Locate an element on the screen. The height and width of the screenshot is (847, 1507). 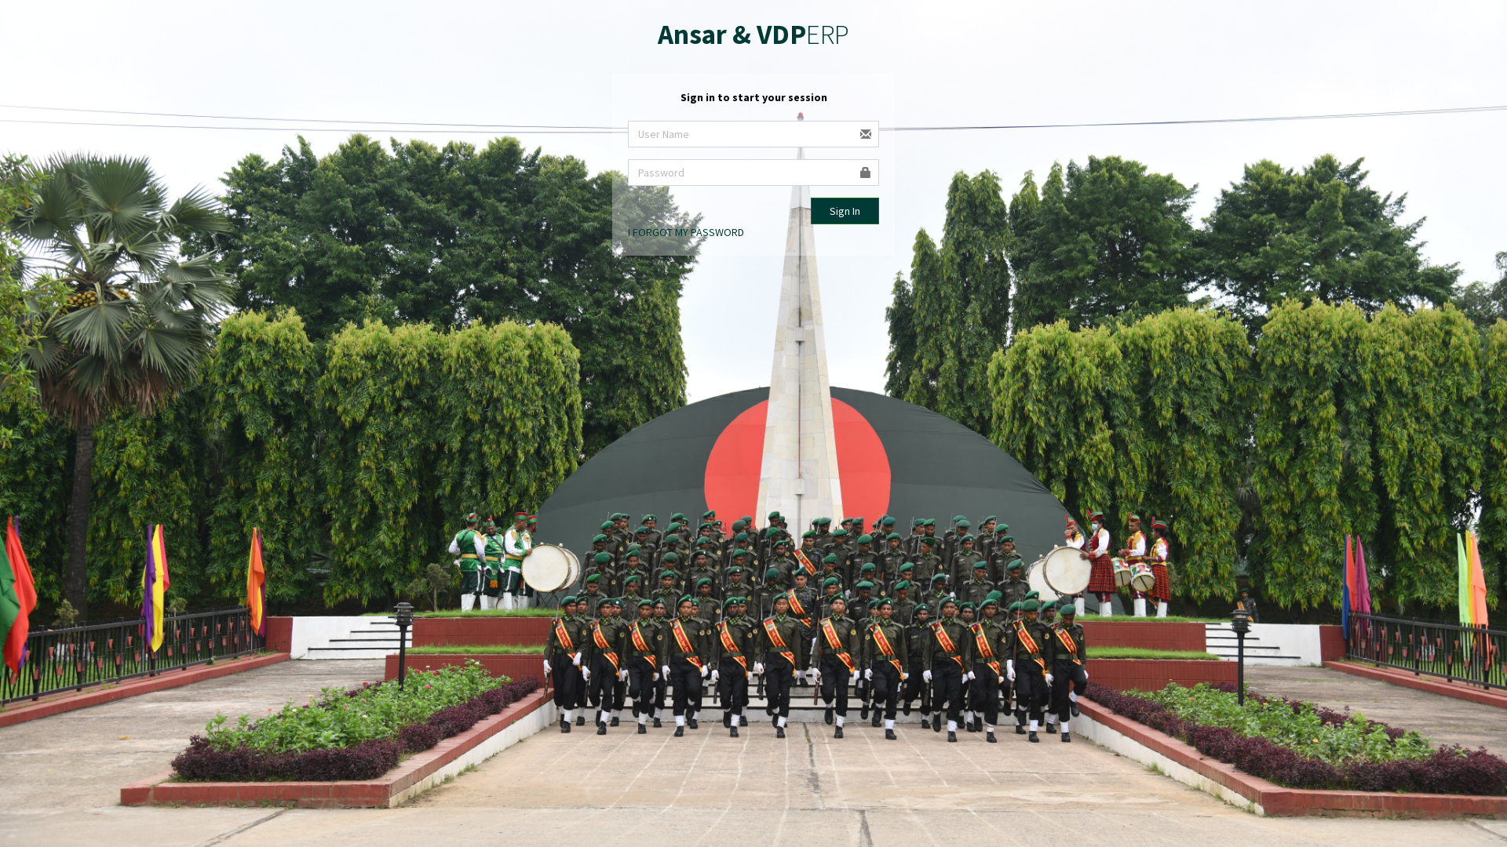
I FORGOT MY PASSWORD is located at coordinates (686, 232).